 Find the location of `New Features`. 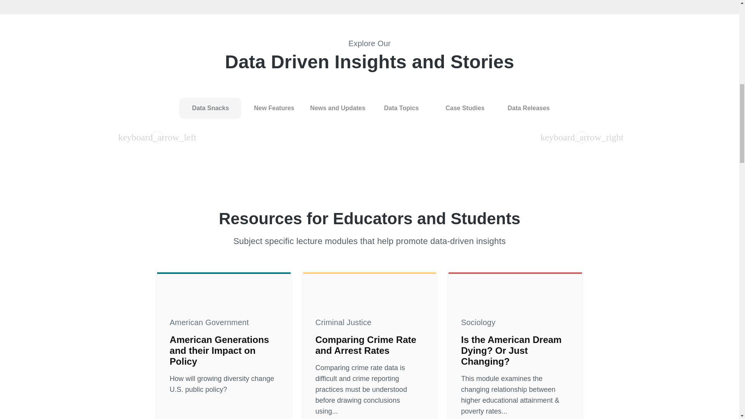

New Features is located at coordinates (274, 108).